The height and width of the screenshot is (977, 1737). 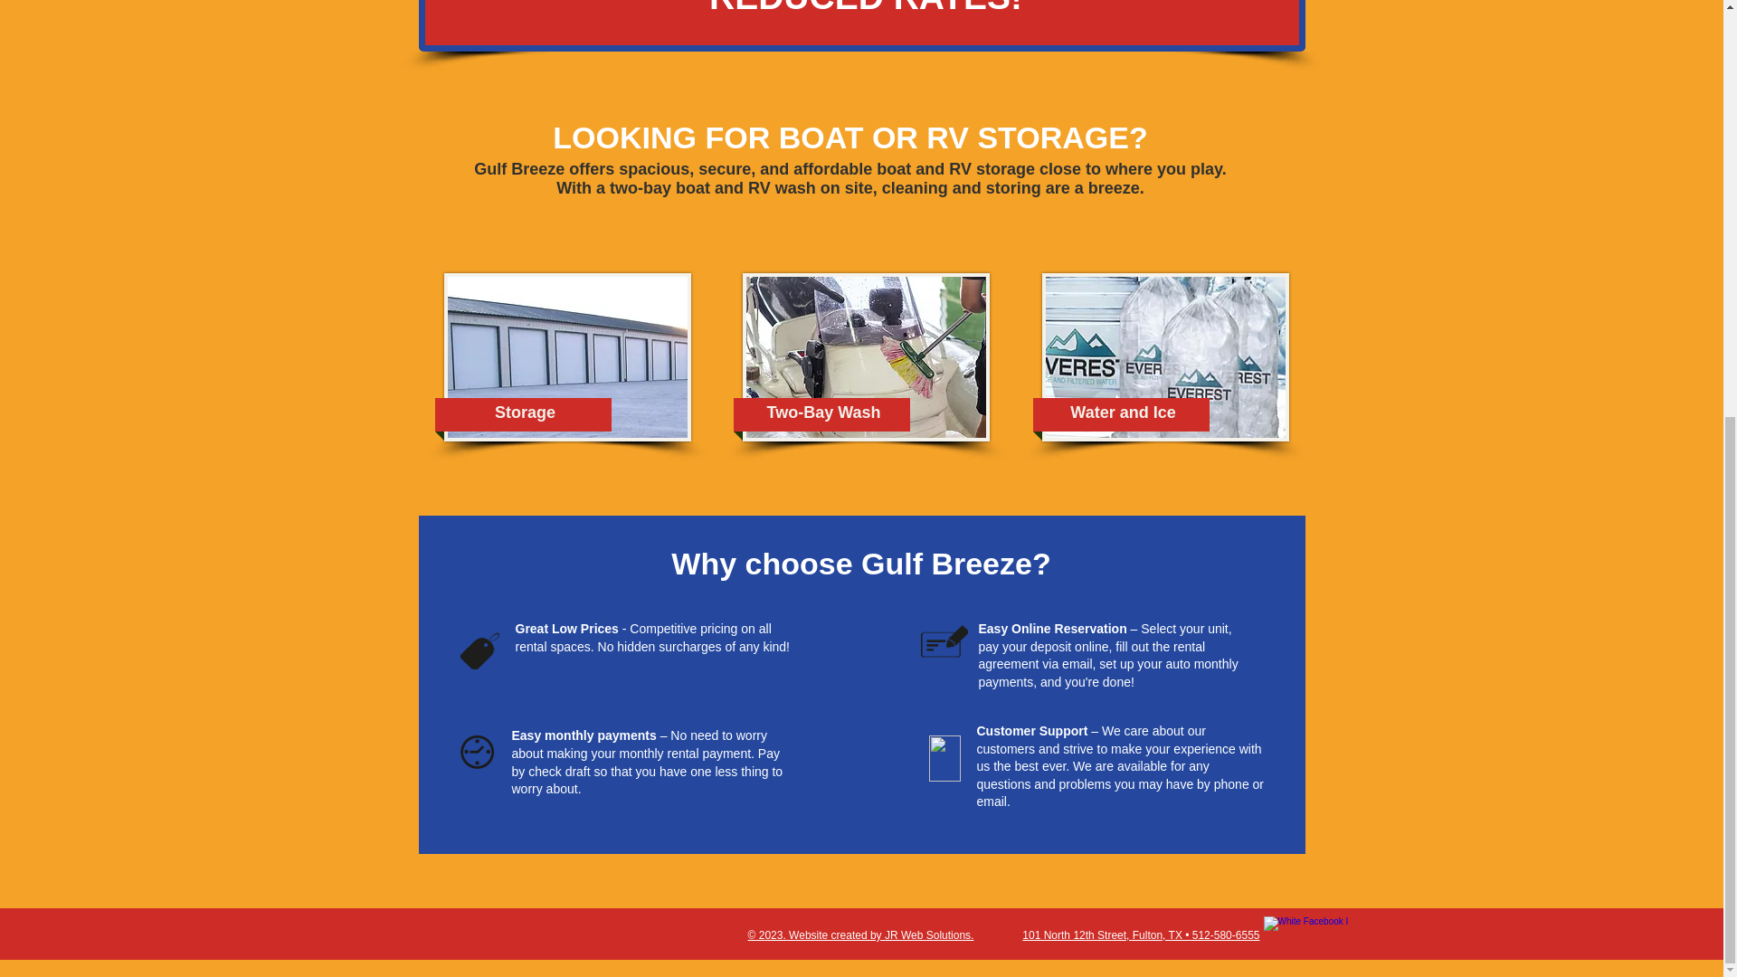 I want to click on Water and Ice, so click(x=1123, y=413).